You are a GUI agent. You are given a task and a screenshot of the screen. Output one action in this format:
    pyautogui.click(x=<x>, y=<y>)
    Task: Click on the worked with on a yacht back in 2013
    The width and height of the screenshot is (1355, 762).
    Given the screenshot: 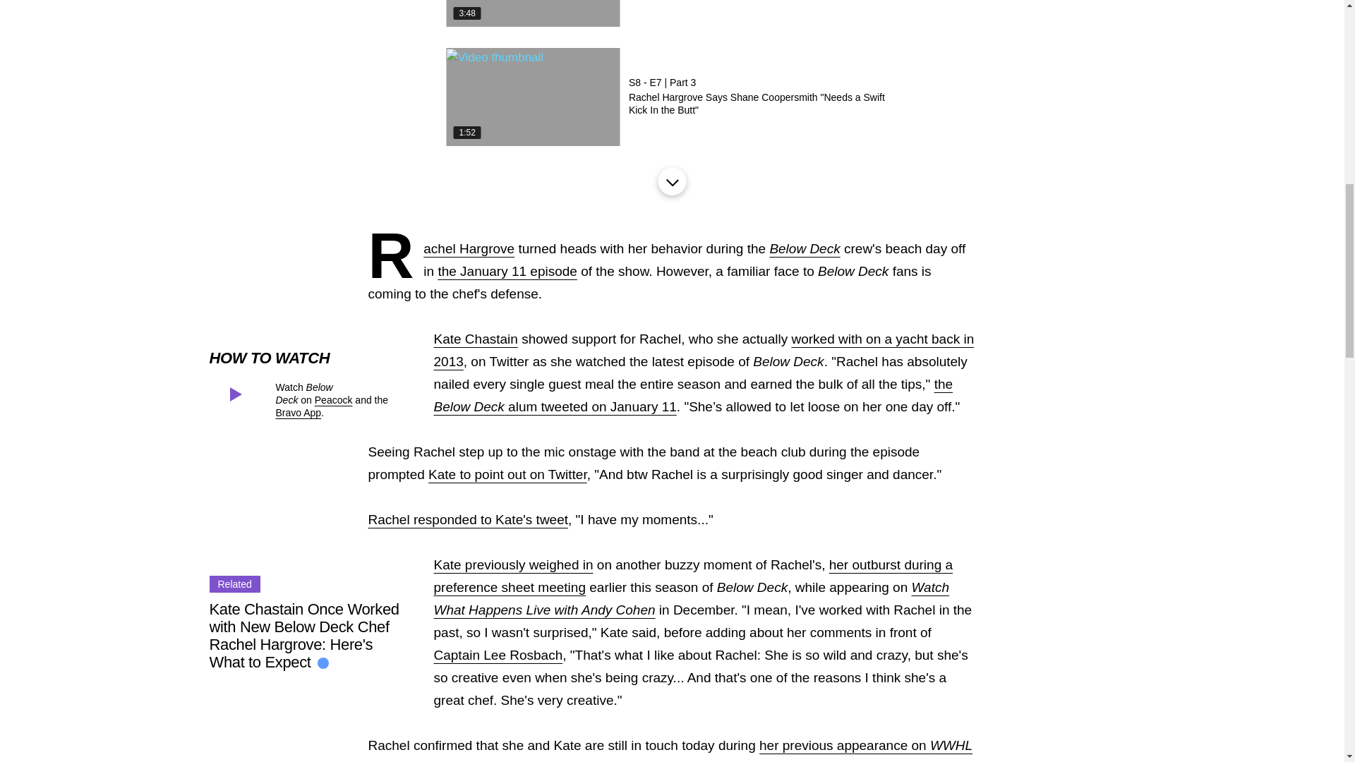 What is the action you would take?
    pyautogui.click(x=704, y=350)
    